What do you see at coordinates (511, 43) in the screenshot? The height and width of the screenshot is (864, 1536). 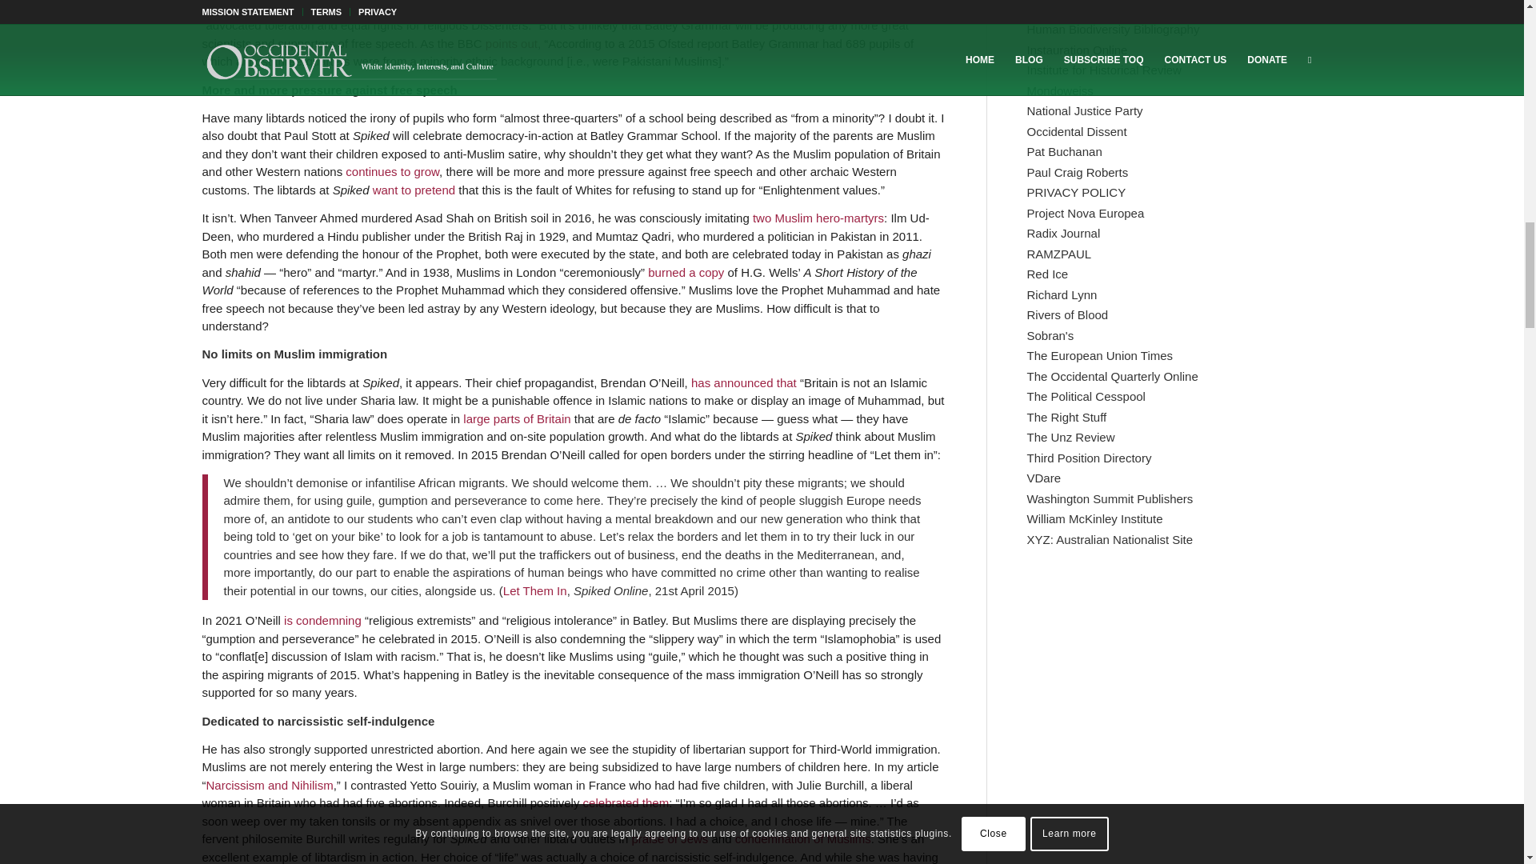 I see `points out` at bounding box center [511, 43].